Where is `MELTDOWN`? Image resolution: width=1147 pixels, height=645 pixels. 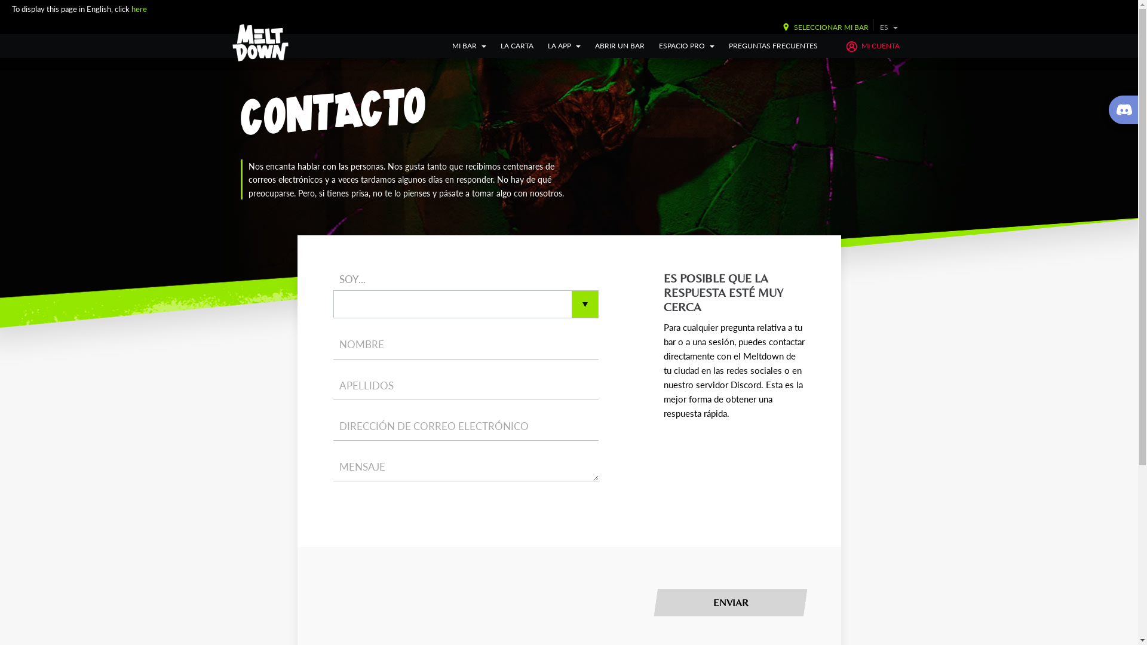 MELTDOWN is located at coordinates (260, 43).